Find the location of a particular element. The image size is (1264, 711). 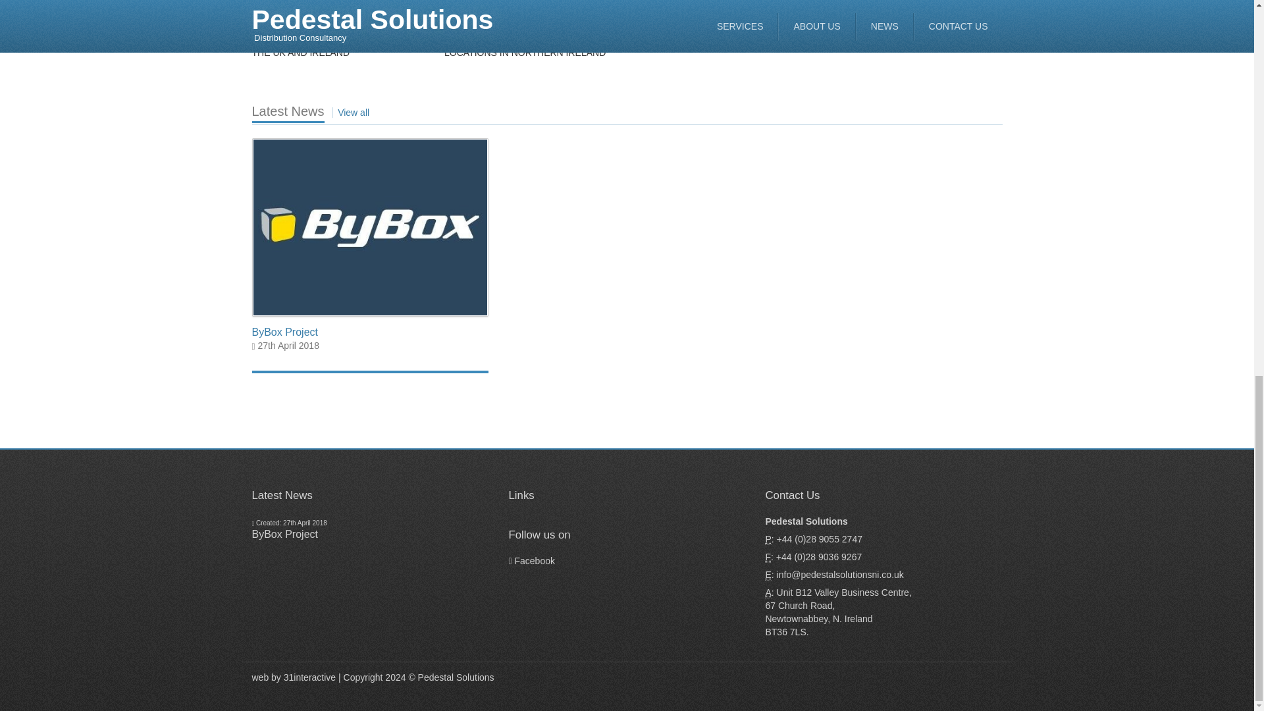

Courier Service is located at coordinates (320, 5).